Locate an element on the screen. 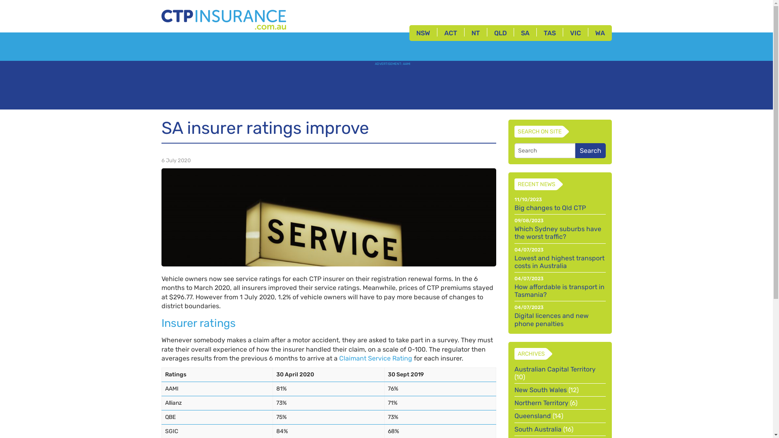 The width and height of the screenshot is (779, 438). VIC is located at coordinates (575, 33).